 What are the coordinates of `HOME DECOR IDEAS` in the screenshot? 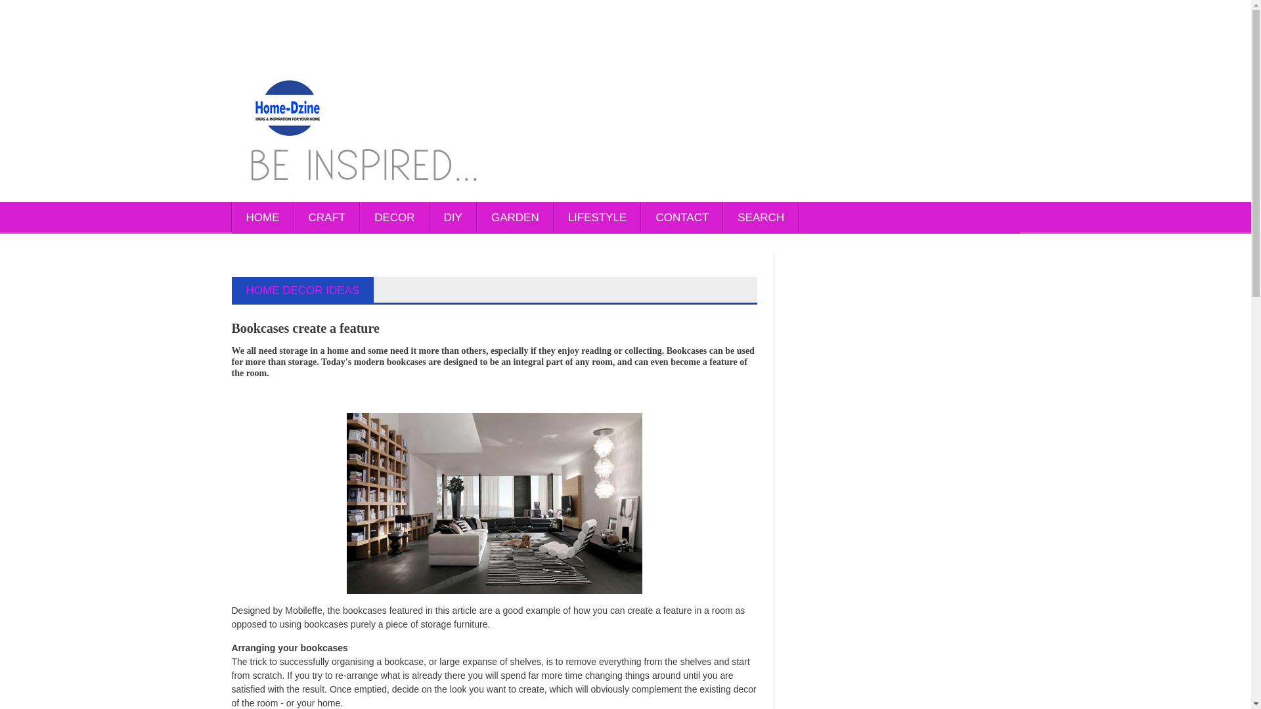 It's located at (302, 290).